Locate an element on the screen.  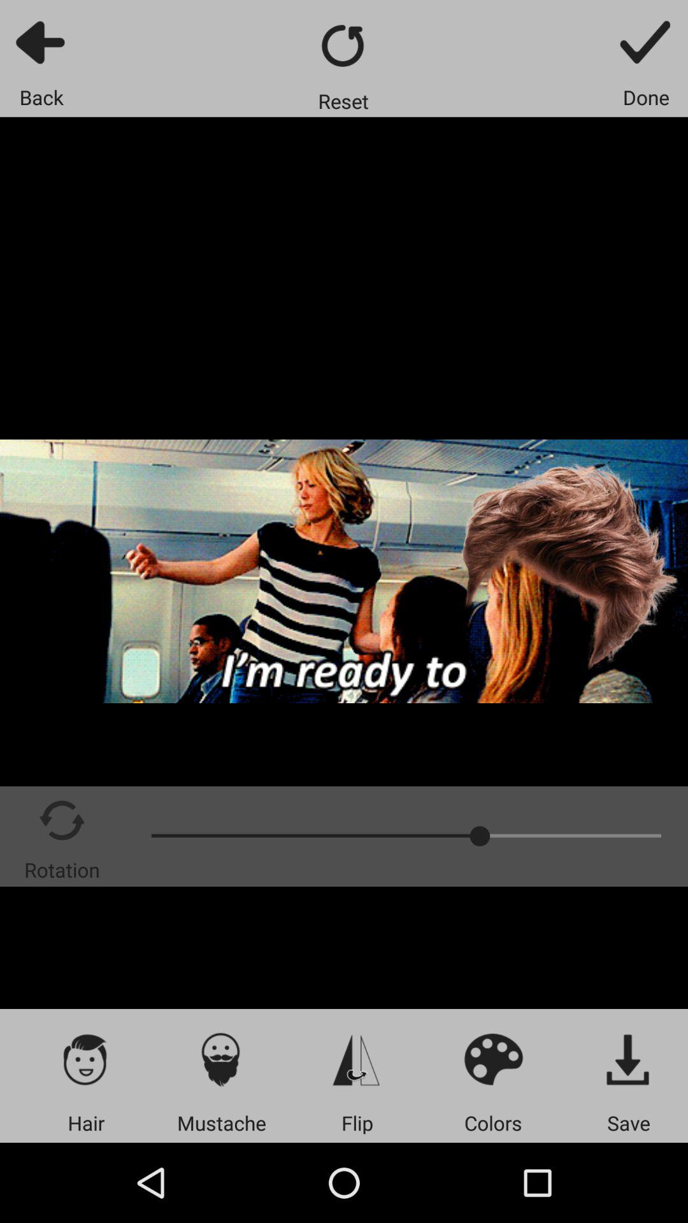
reset media is located at coordinates (344, 46).